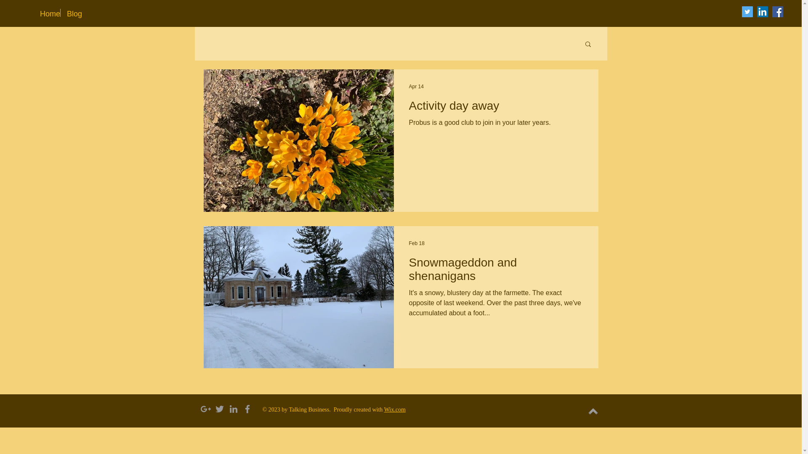 This screenshot has height=454, width=808. What do you see at coordinates (496, 108) in the screenshot?
I see `Activity day away` at bounding box center [496, 108].